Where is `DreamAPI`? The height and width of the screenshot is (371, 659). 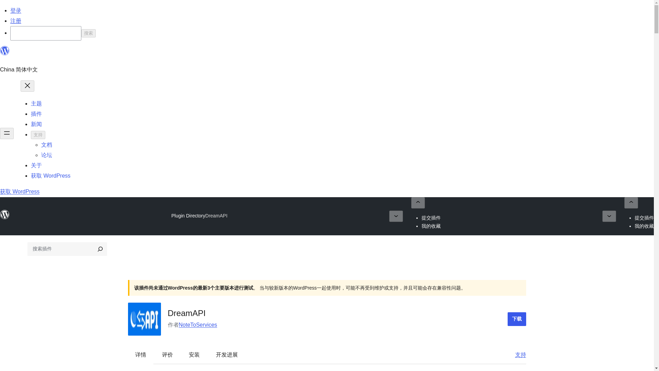 DreamAPI is located at coordinates (216, 216).